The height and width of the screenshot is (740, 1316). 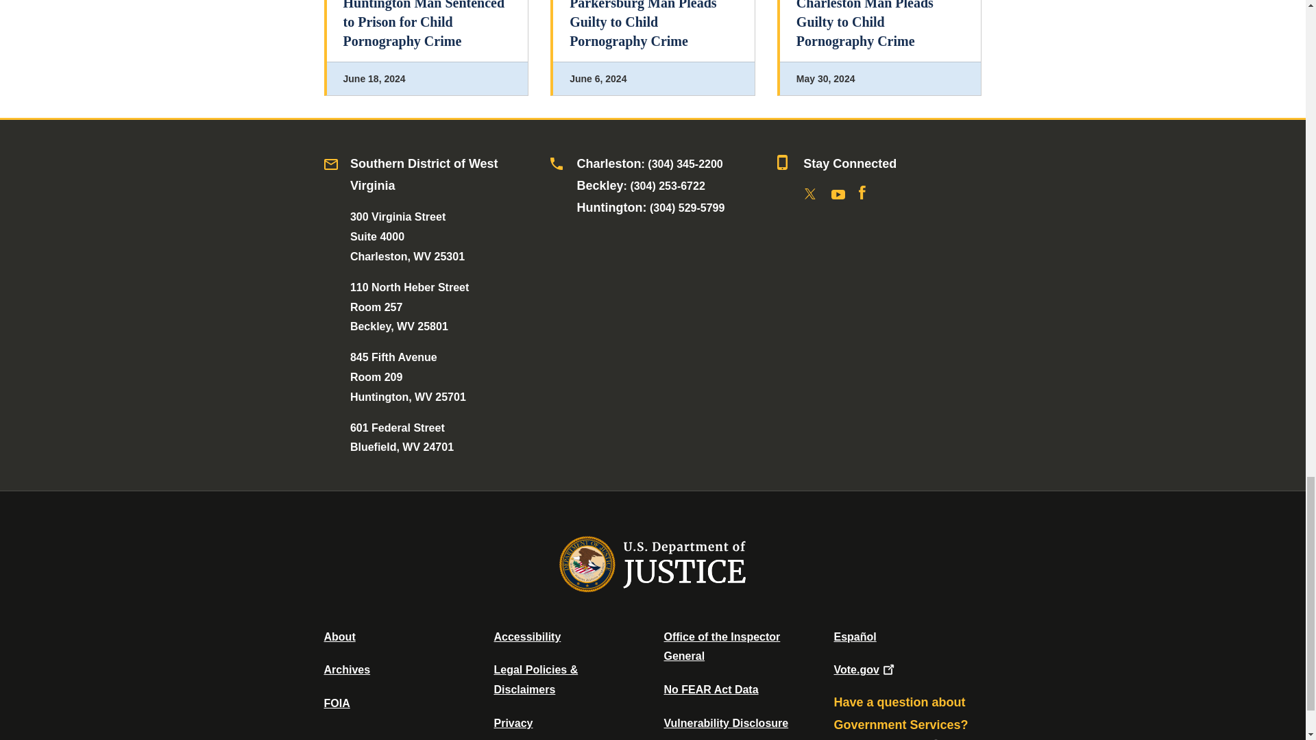 What do you see at coordinates (337, 703) in the screenshot?
I see `Office of Information Policy` at bounding box center [337, 703].